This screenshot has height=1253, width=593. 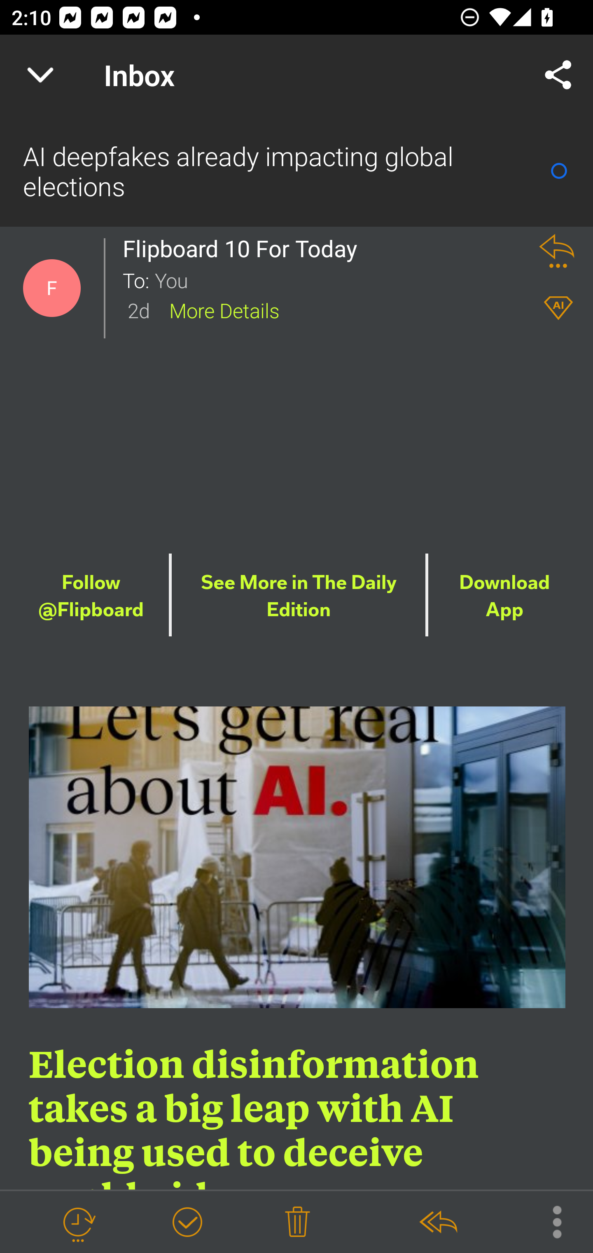 What do you see at coordinates (78, 1222) in the screenshot?
I see `Snooze` at bounding box center [78, 1222].